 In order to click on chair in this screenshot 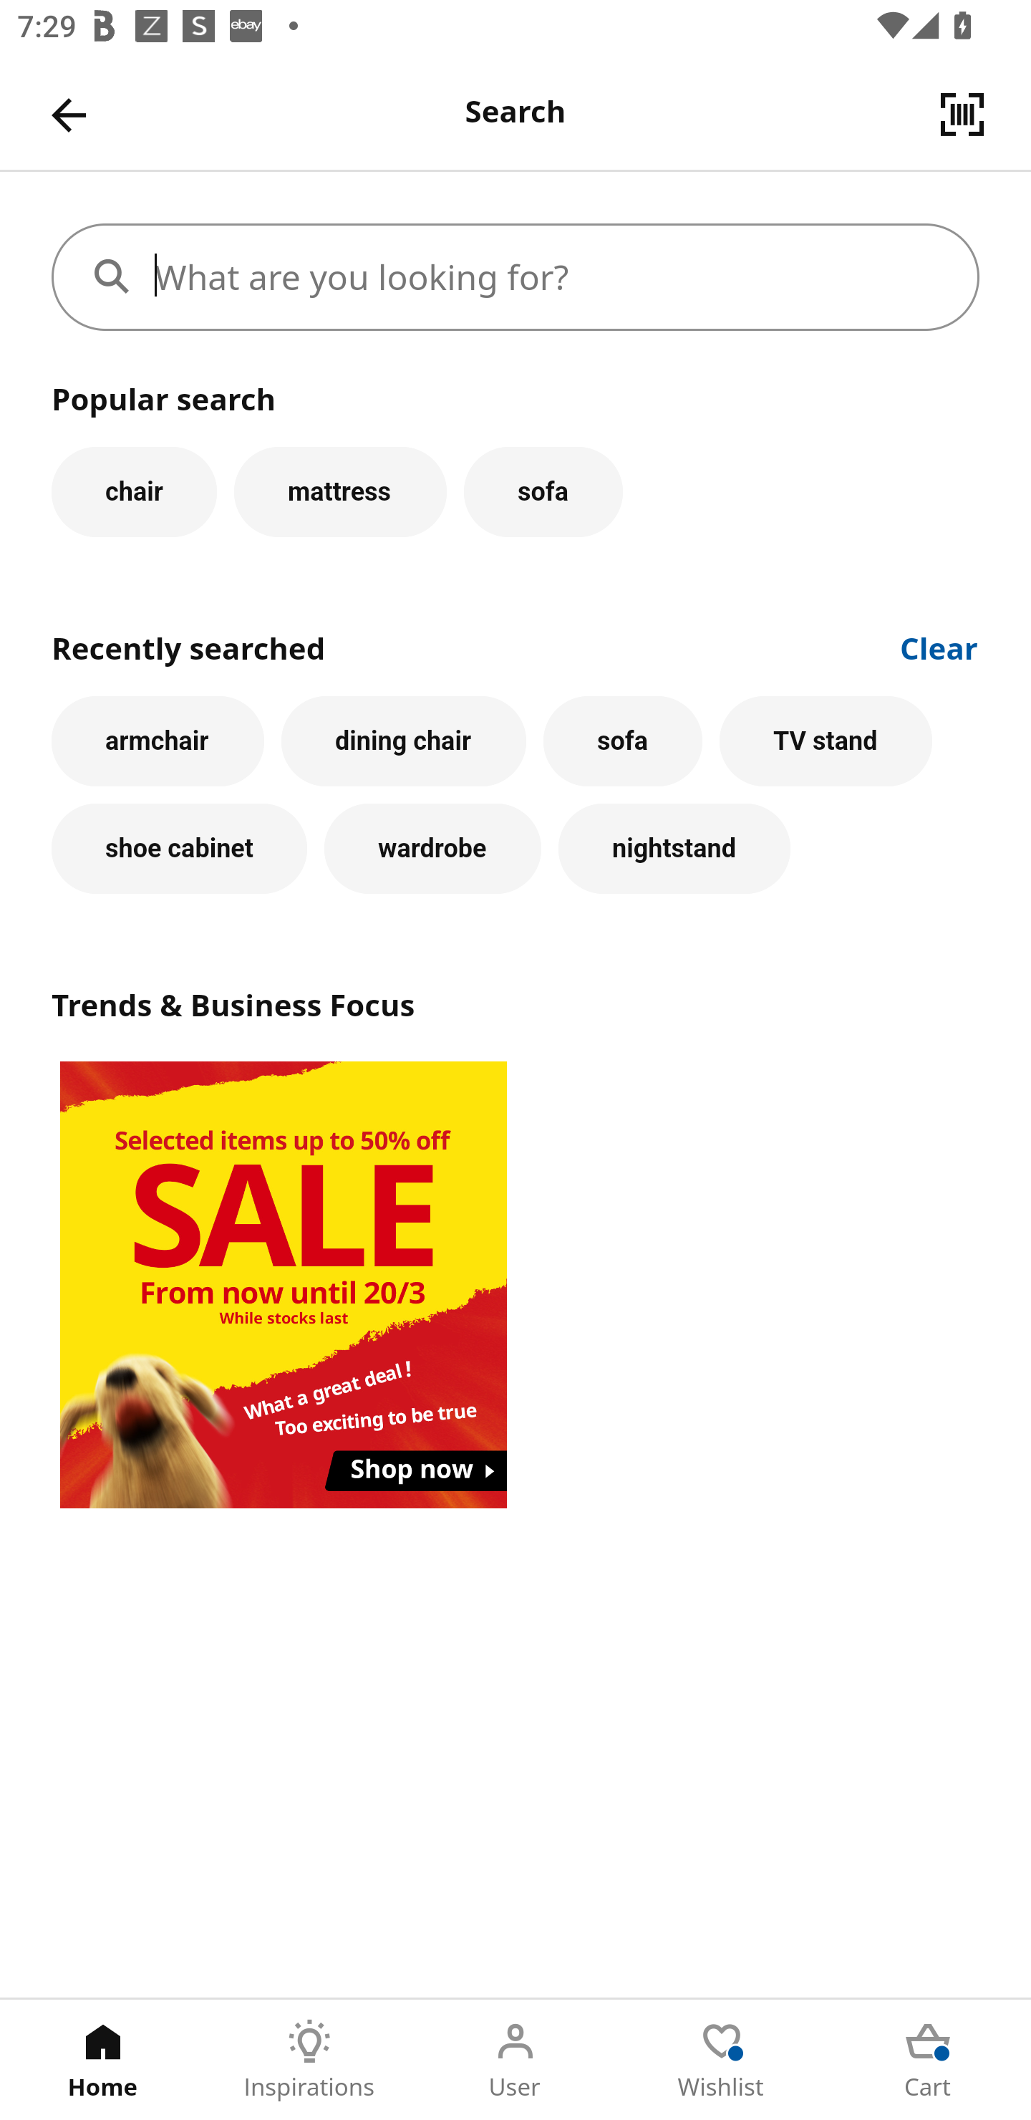, I will do `click(134, 491)`.